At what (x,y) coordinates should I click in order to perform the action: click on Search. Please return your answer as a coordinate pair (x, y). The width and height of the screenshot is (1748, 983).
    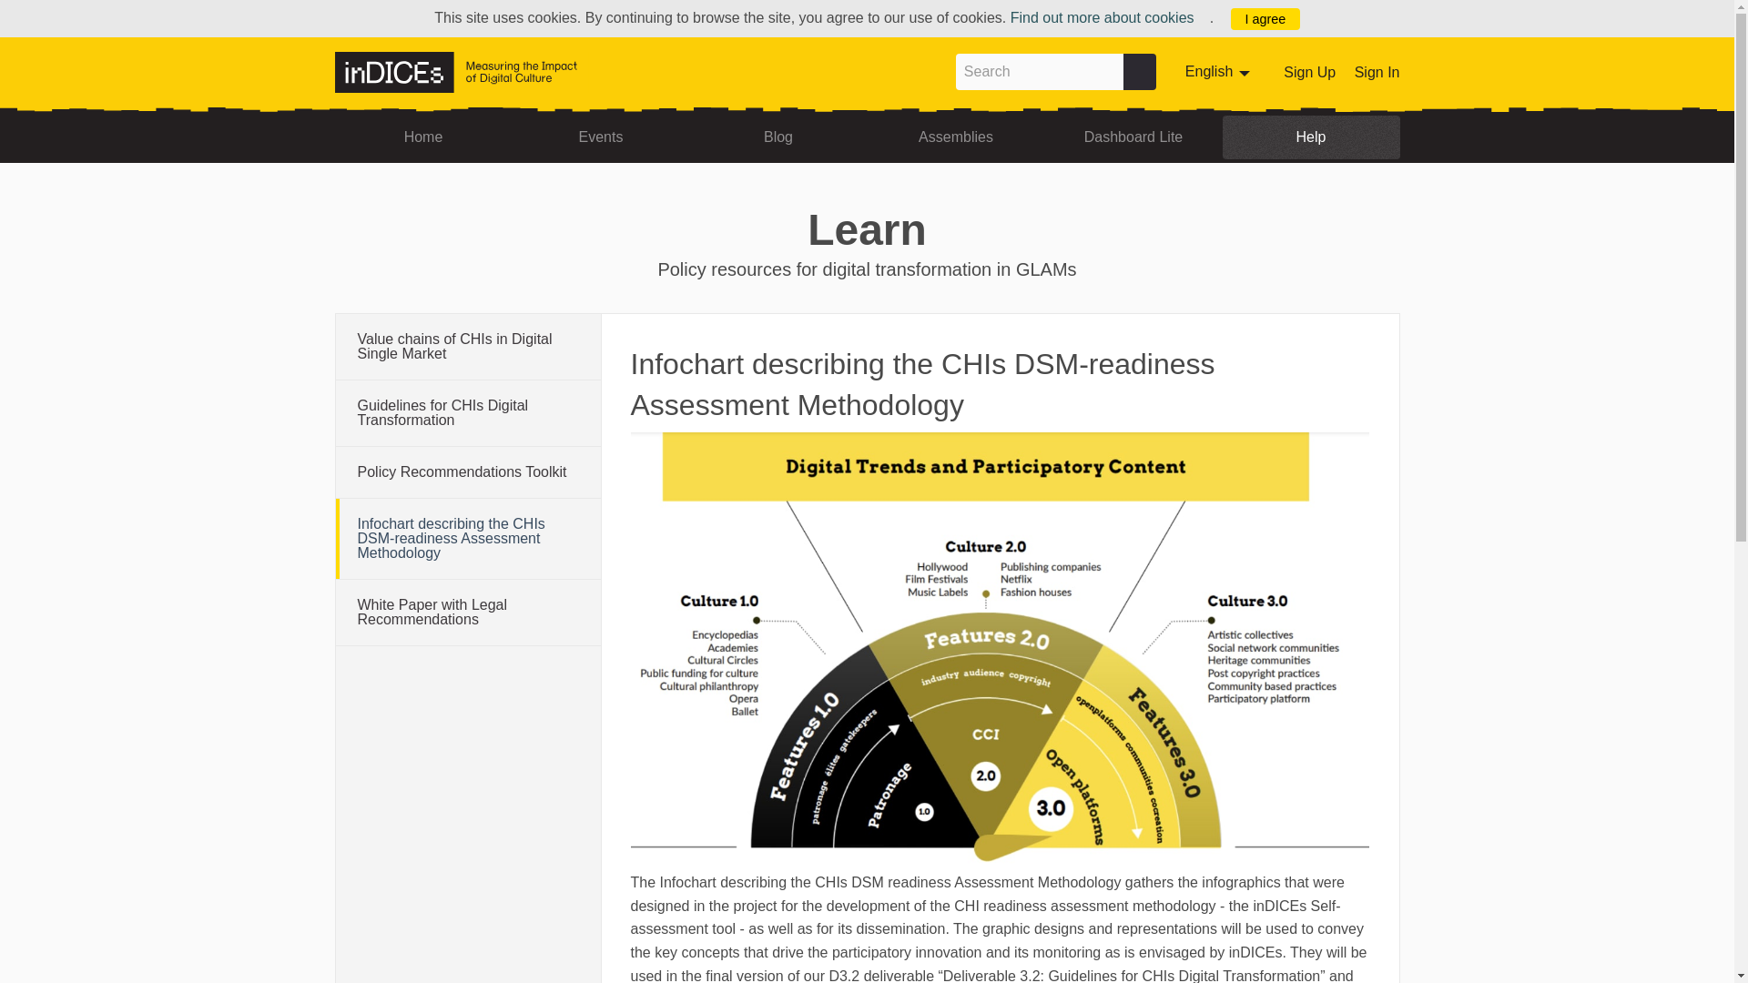
    Looking at the image, I should click on (1040, 72).